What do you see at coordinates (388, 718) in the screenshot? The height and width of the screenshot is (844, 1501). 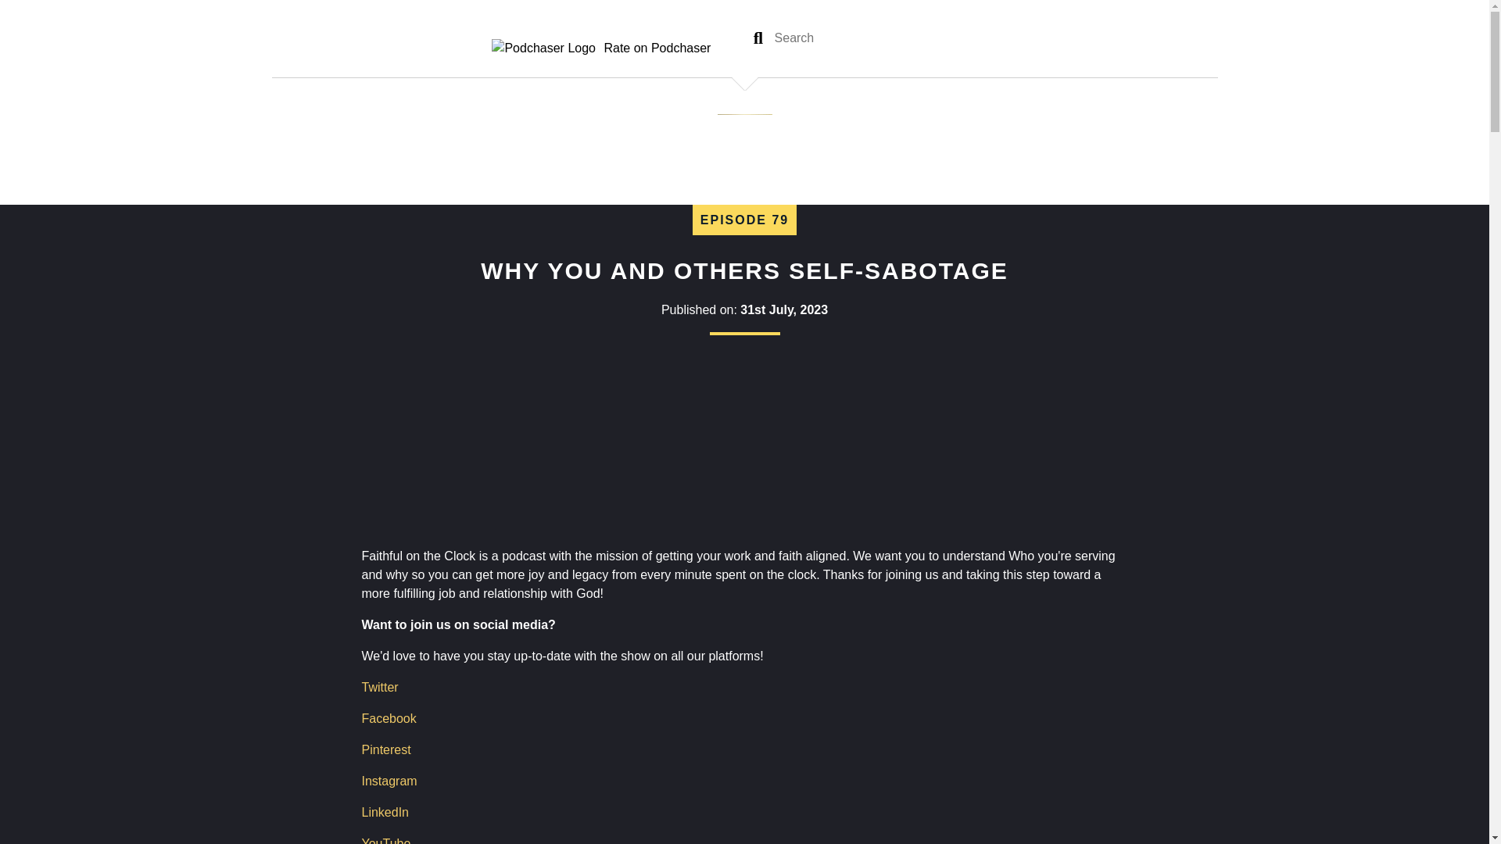 I see `Facebook` at bounding box center [388, 718].